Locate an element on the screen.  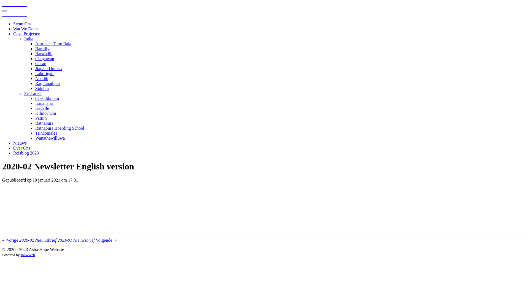
Reisblog 2023 is located at coordinates (26, 153).